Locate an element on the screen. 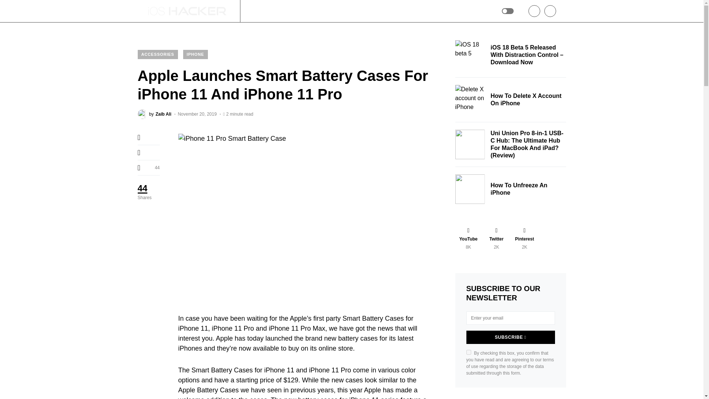  on is located at coordinates (468, 352).